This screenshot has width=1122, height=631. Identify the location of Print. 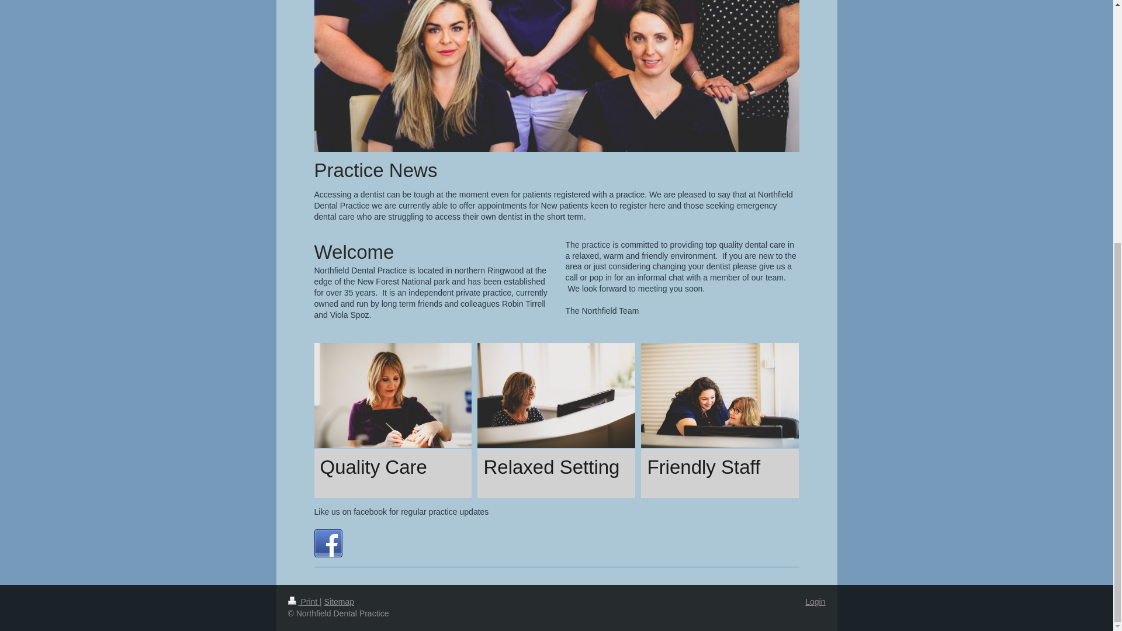
(303, 601).